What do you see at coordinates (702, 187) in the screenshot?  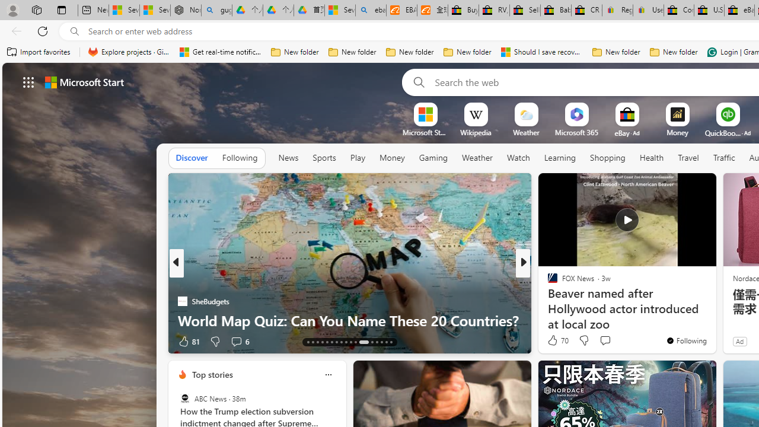 I see `See more` at bounding box center [702, 187].